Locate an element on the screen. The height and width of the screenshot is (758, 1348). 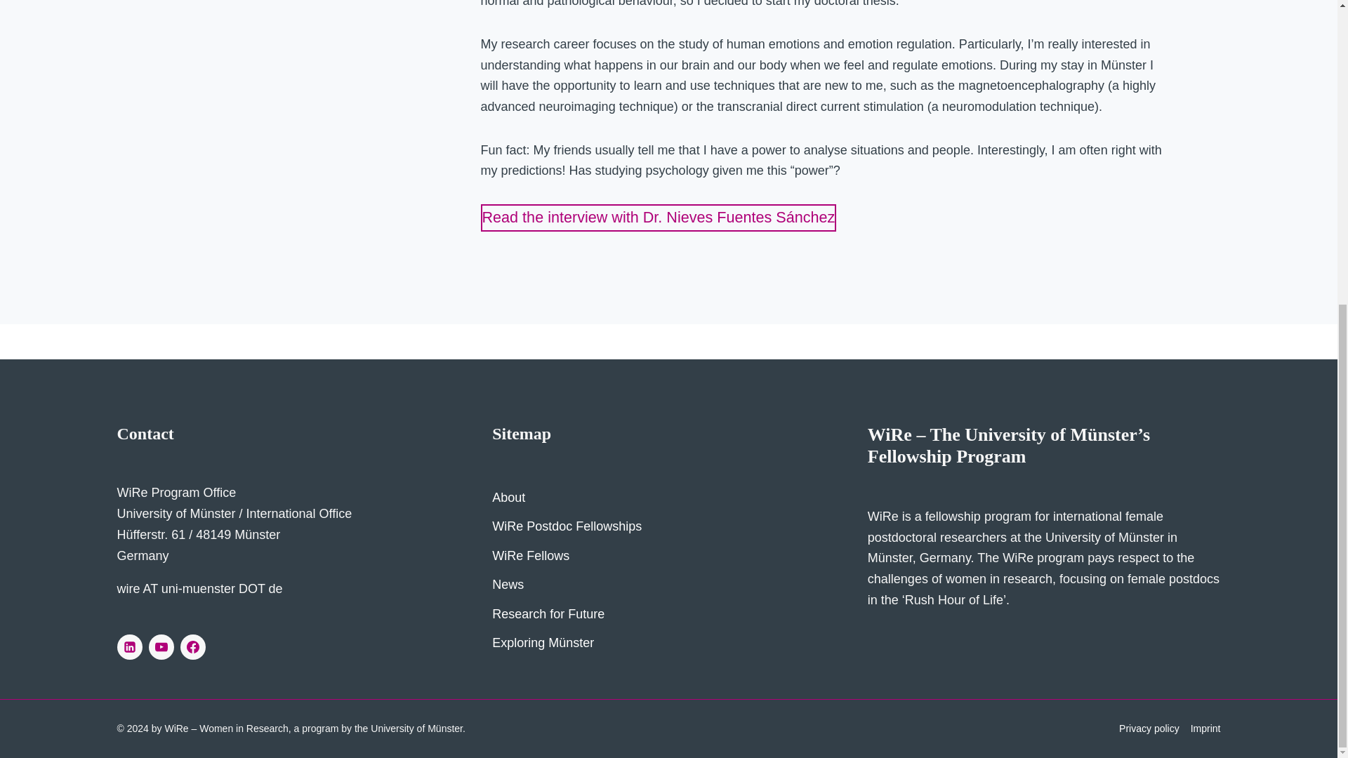
News is located at coordinates (668, 585).